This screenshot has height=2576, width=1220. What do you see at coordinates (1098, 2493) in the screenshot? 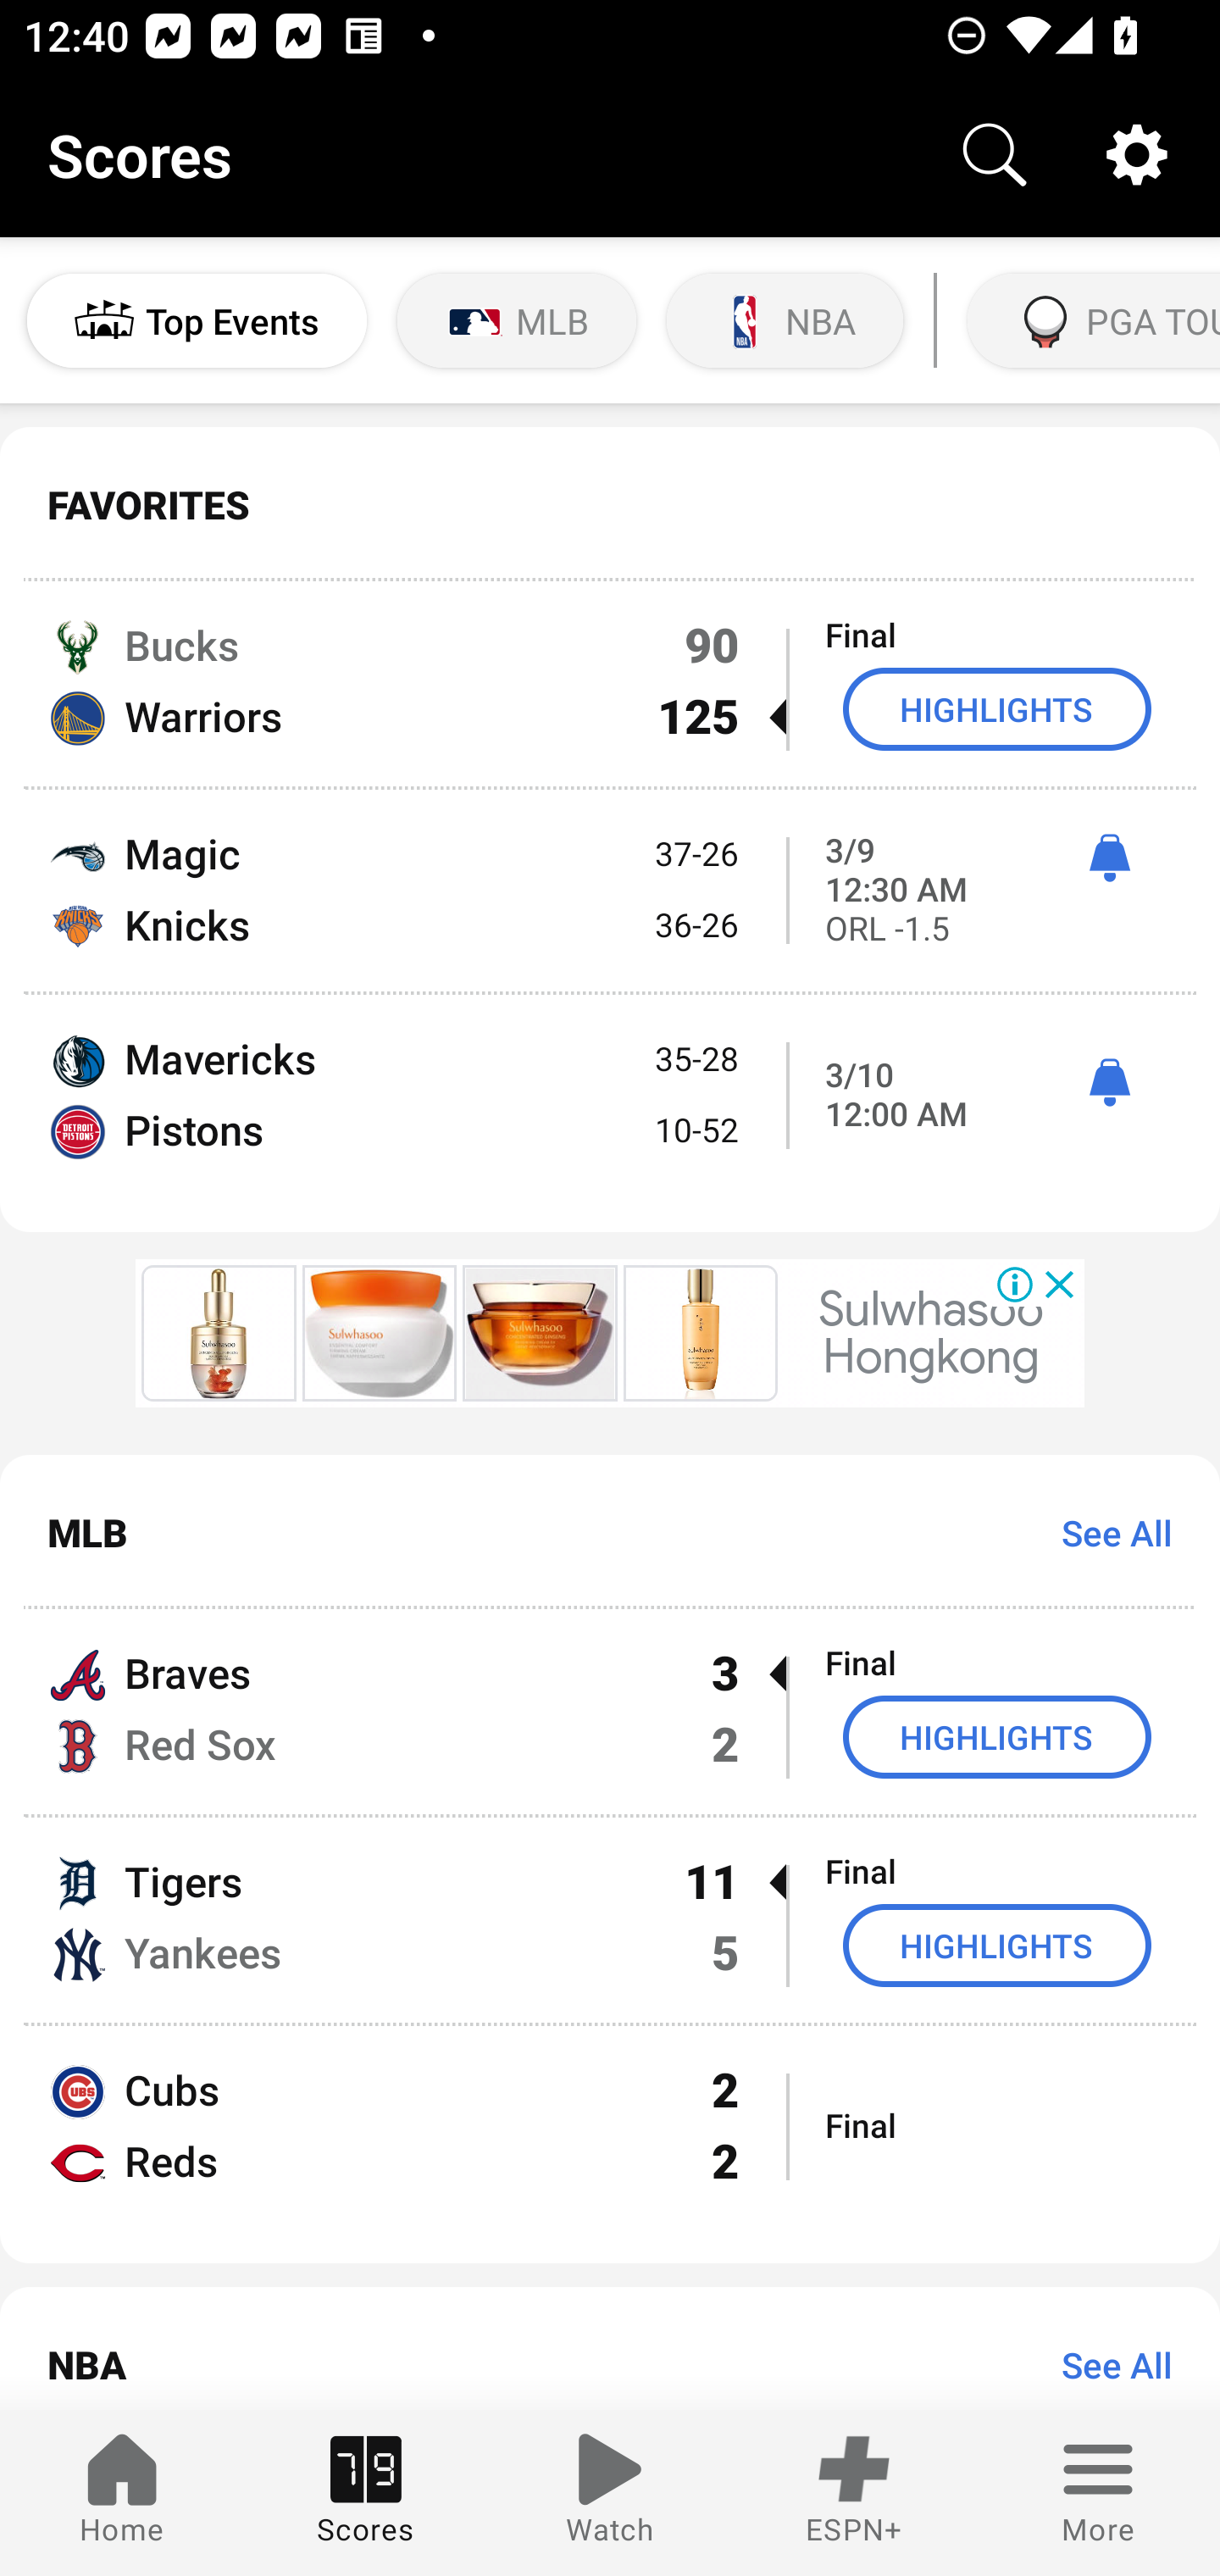
I see `More` at bounding box center [1098, 2493].